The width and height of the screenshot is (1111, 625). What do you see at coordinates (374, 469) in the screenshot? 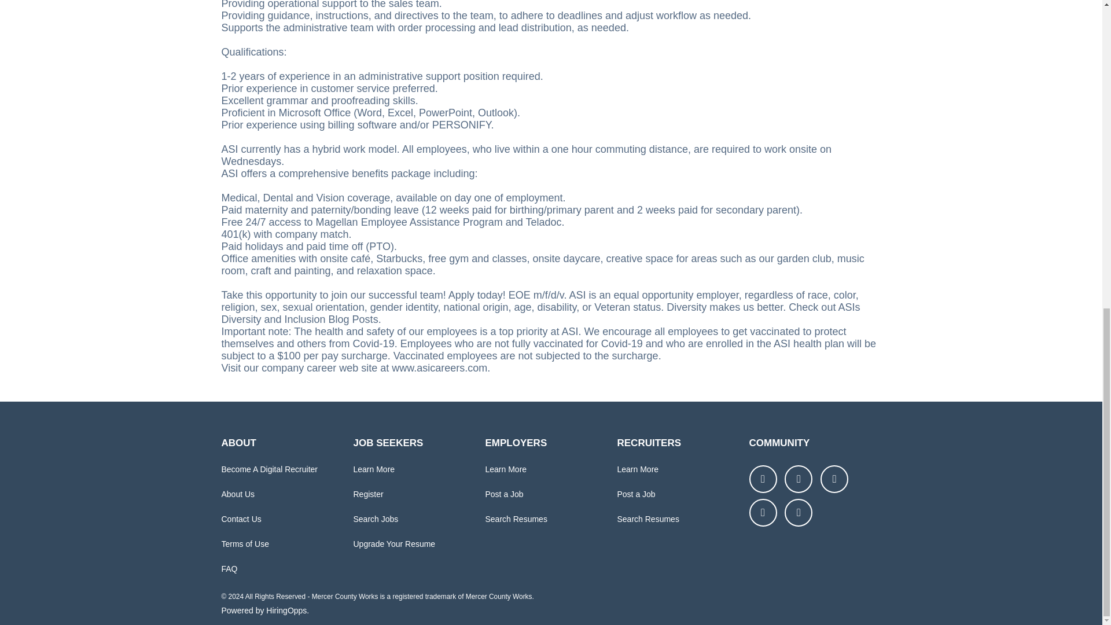
I see `Learn More` at bounding box center [374, 469].